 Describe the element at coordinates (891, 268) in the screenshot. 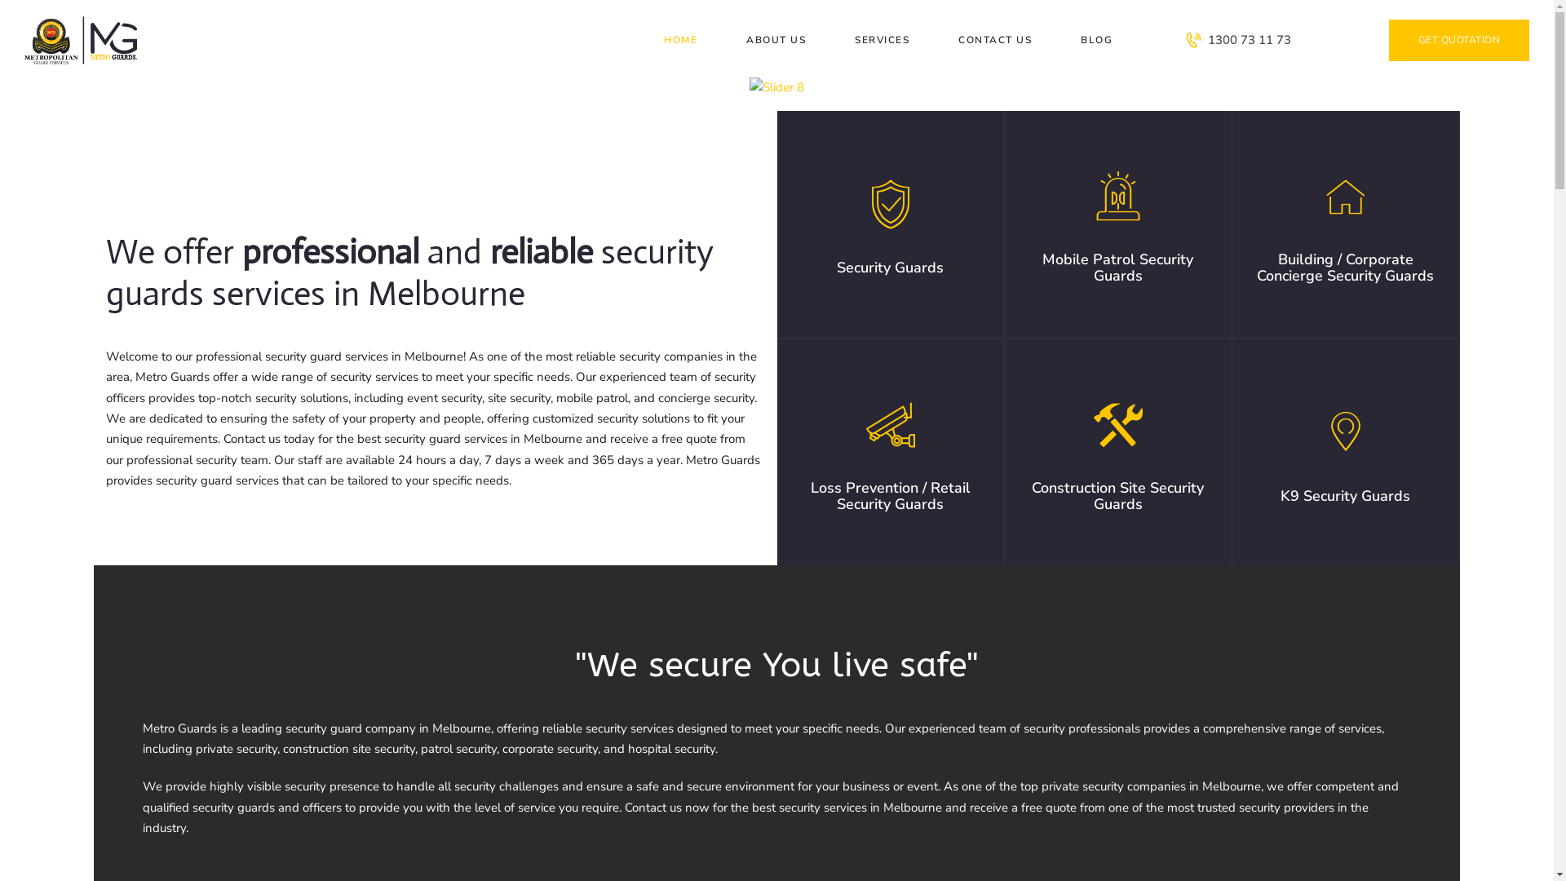

I see `Security Guards` at that location.